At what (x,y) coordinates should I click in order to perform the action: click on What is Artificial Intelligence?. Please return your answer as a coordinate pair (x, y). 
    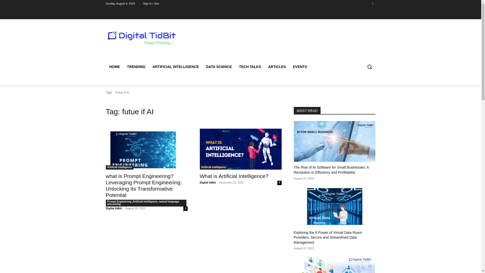
    Looking at the image, I should click on (234, 176).